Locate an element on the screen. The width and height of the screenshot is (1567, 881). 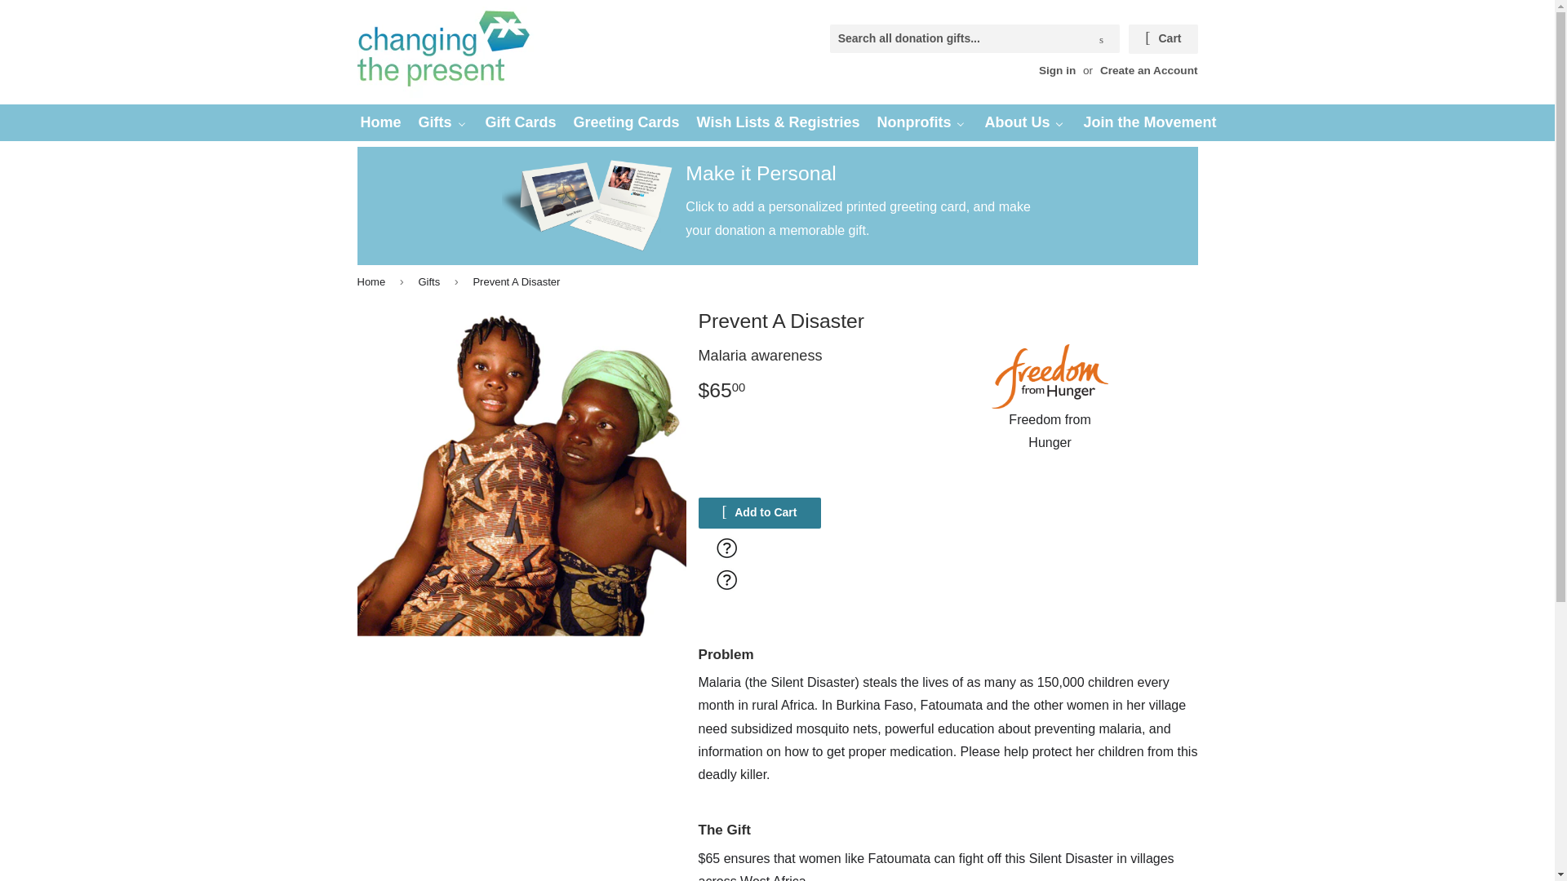
Create an Account is located at coordinates (1149, 70).